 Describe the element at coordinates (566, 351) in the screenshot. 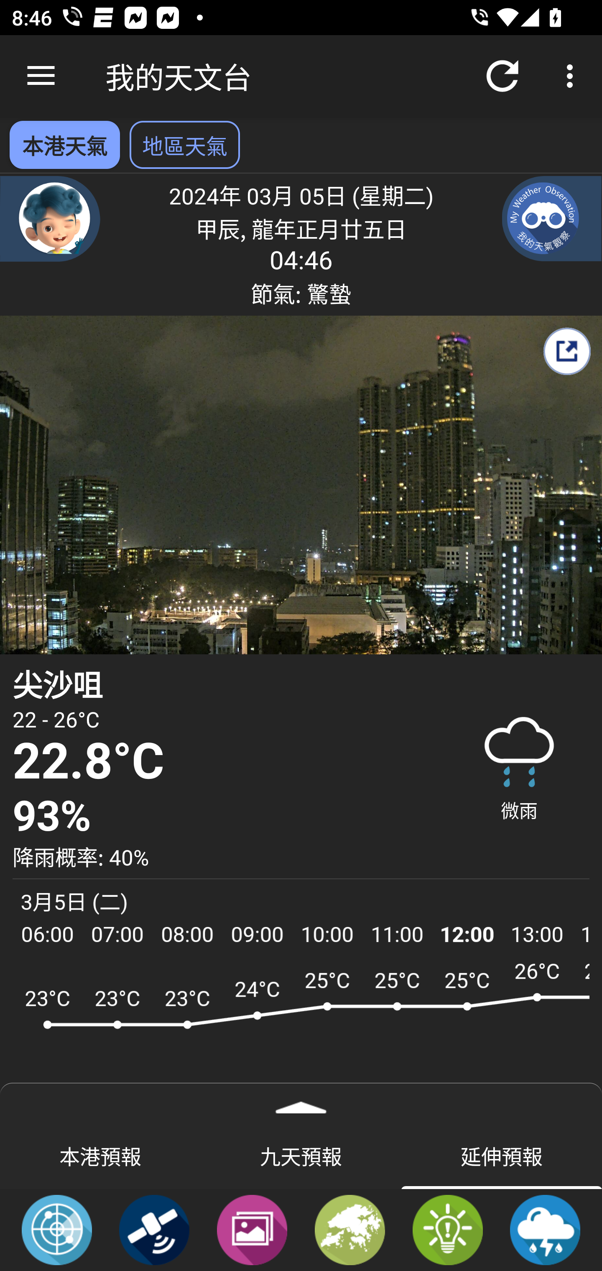

I see `分享我的天氣報告` at that location.